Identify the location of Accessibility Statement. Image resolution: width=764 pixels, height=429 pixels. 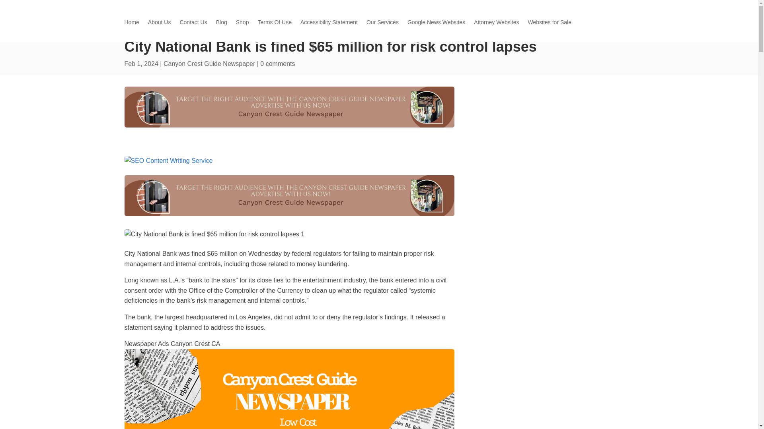
(329, 24).